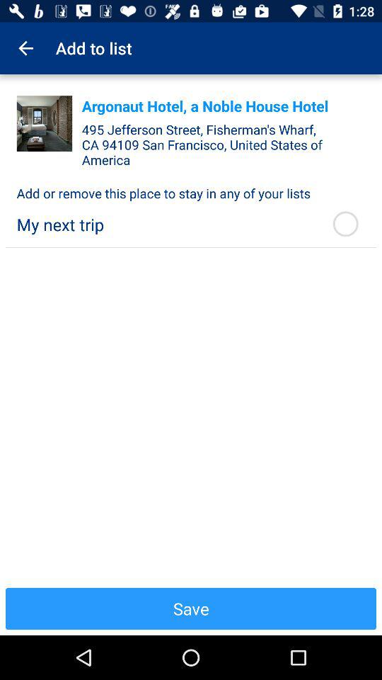 The width and height of the screenshot is (382, 680). I want to click on select save icon, so click(191, 608).